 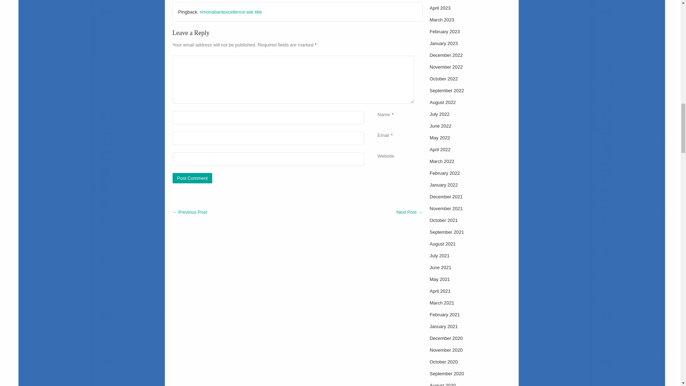 I want to click on Post Comment, so click(x=192, y=178).